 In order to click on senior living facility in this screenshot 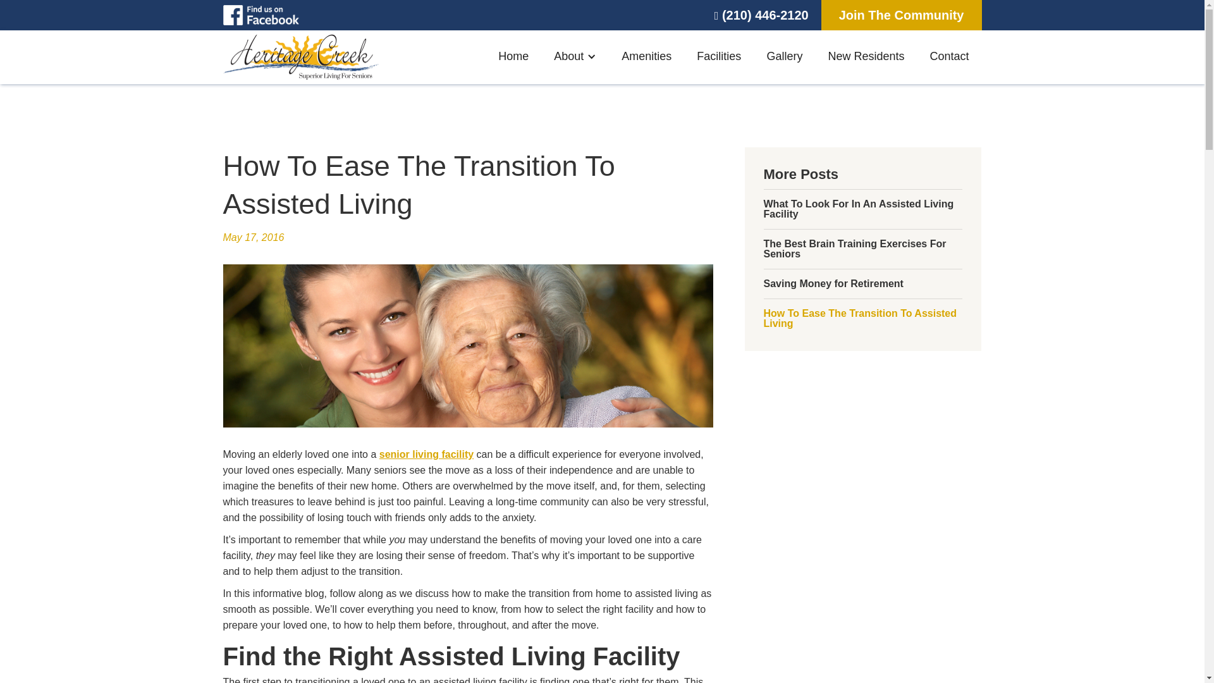, I will do `click(426, 454)`.